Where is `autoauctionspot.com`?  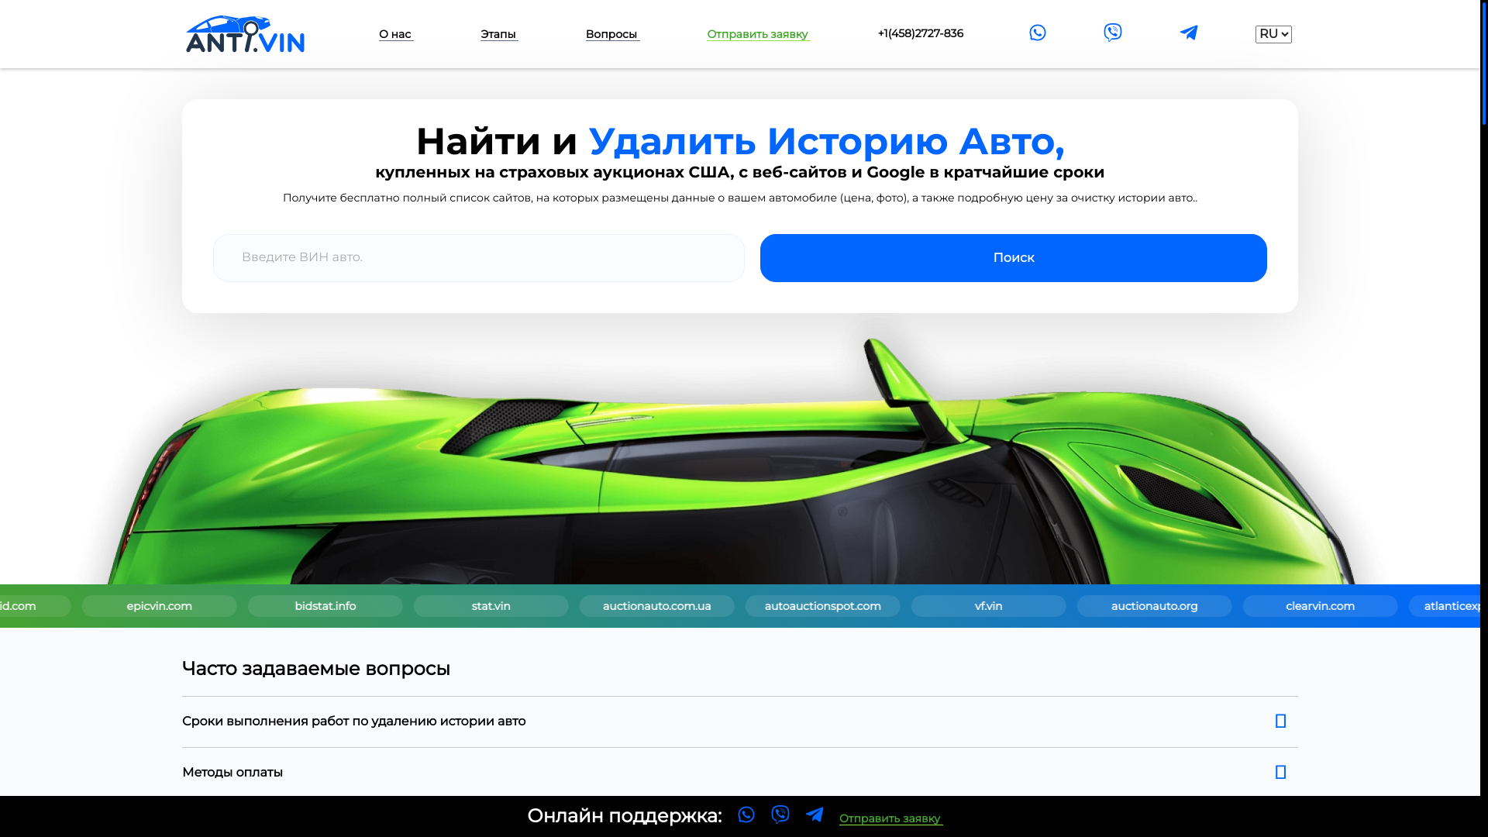 autoauctionspot.com is located at coordinates (1255, 606).